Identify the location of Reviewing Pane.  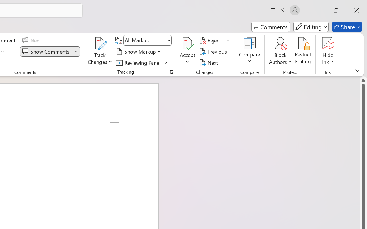
(138, 62).